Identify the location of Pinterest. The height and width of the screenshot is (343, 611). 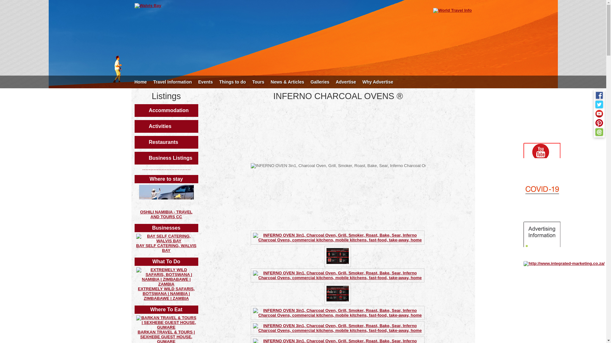
(599, 123).